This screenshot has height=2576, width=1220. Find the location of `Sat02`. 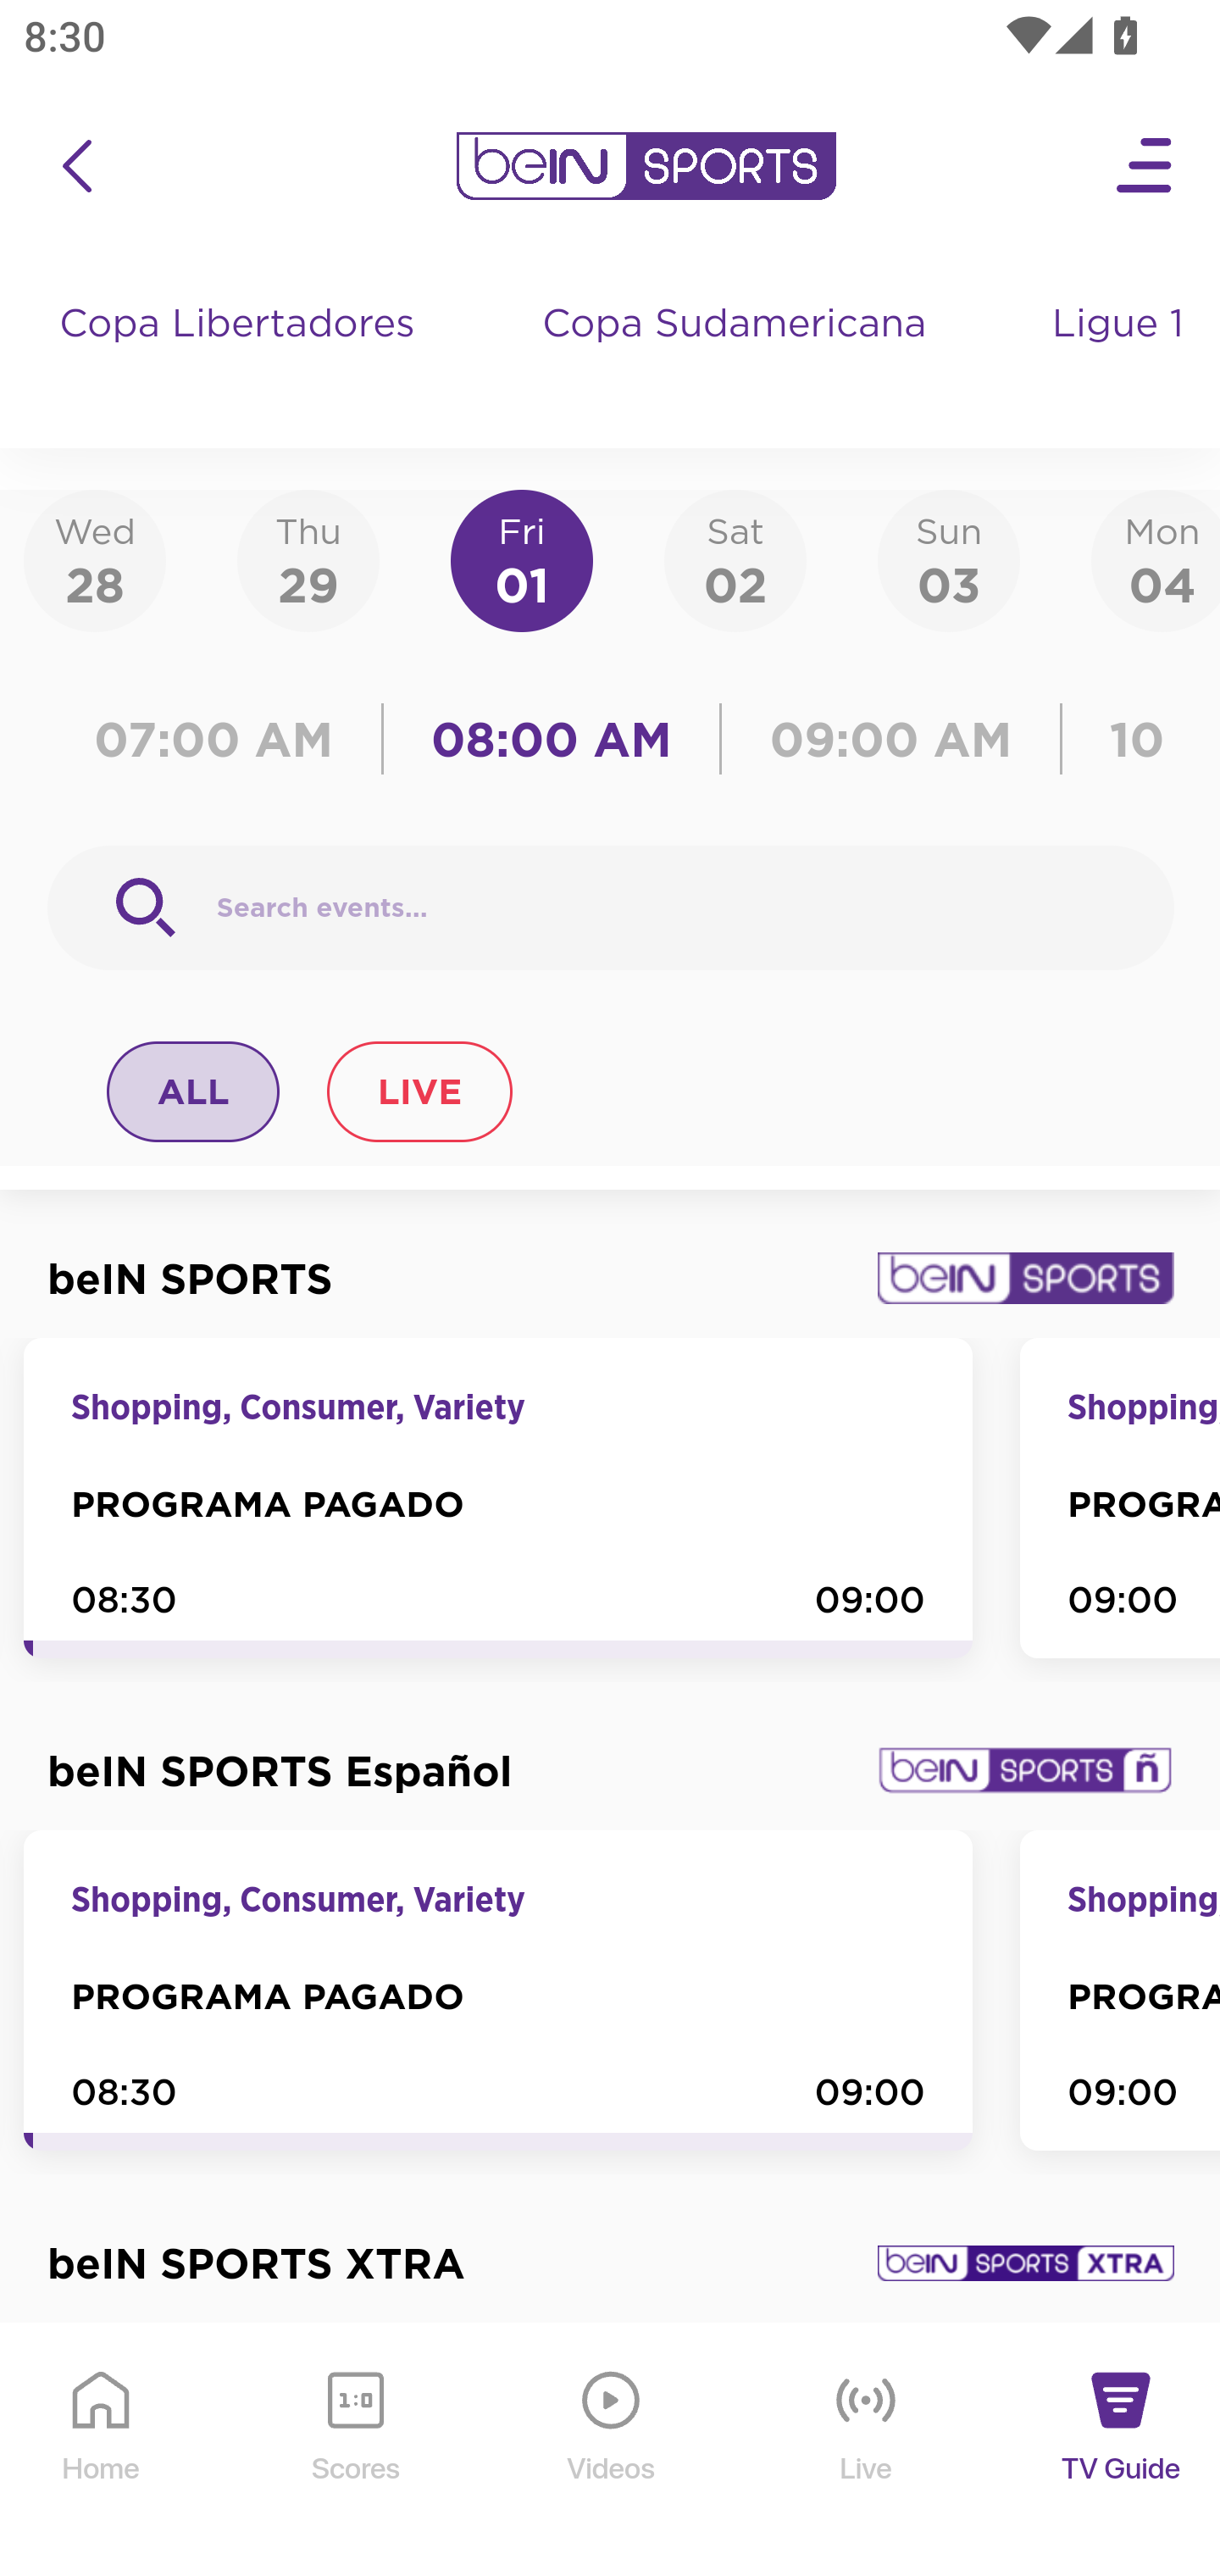

Sat02 is located at coordinates (735, 559).